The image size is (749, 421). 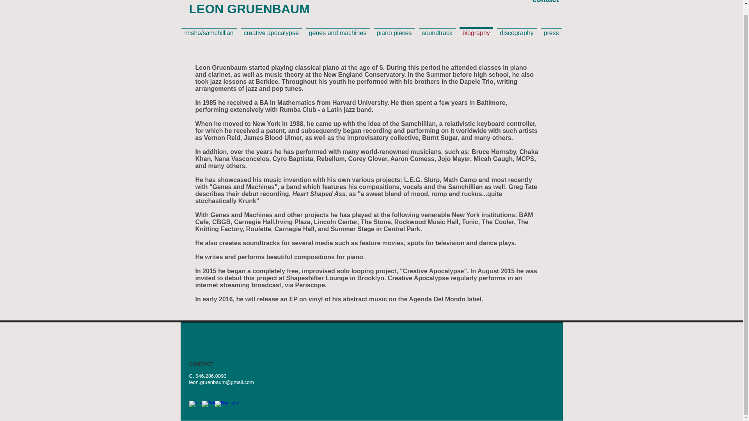 What do you see at coordinates (394, 29) in the screenshot?
I see `piano pieces` at bounding box center [394, 29].